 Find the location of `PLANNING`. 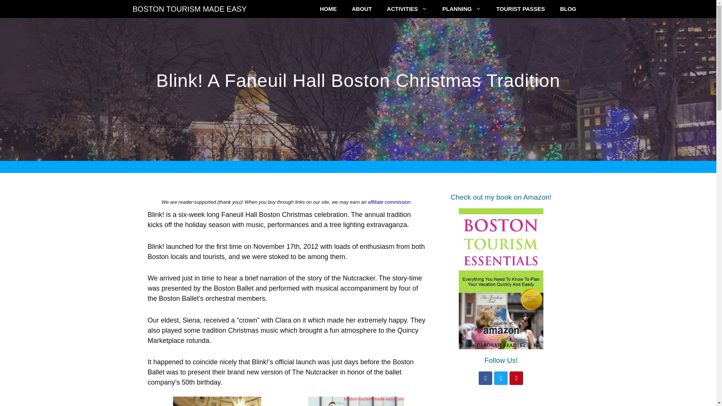

PLANNING is located at coordinates (461, 9).